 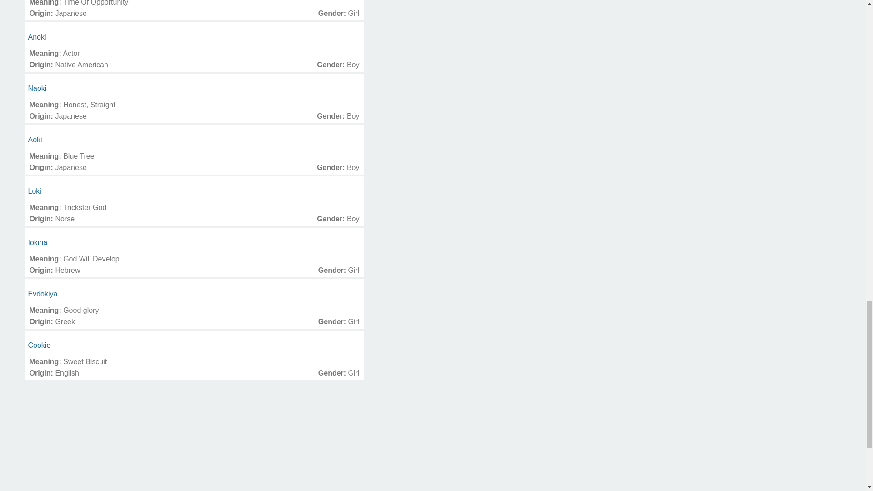 I want to click on Cookie, so click(x=39, y=345).